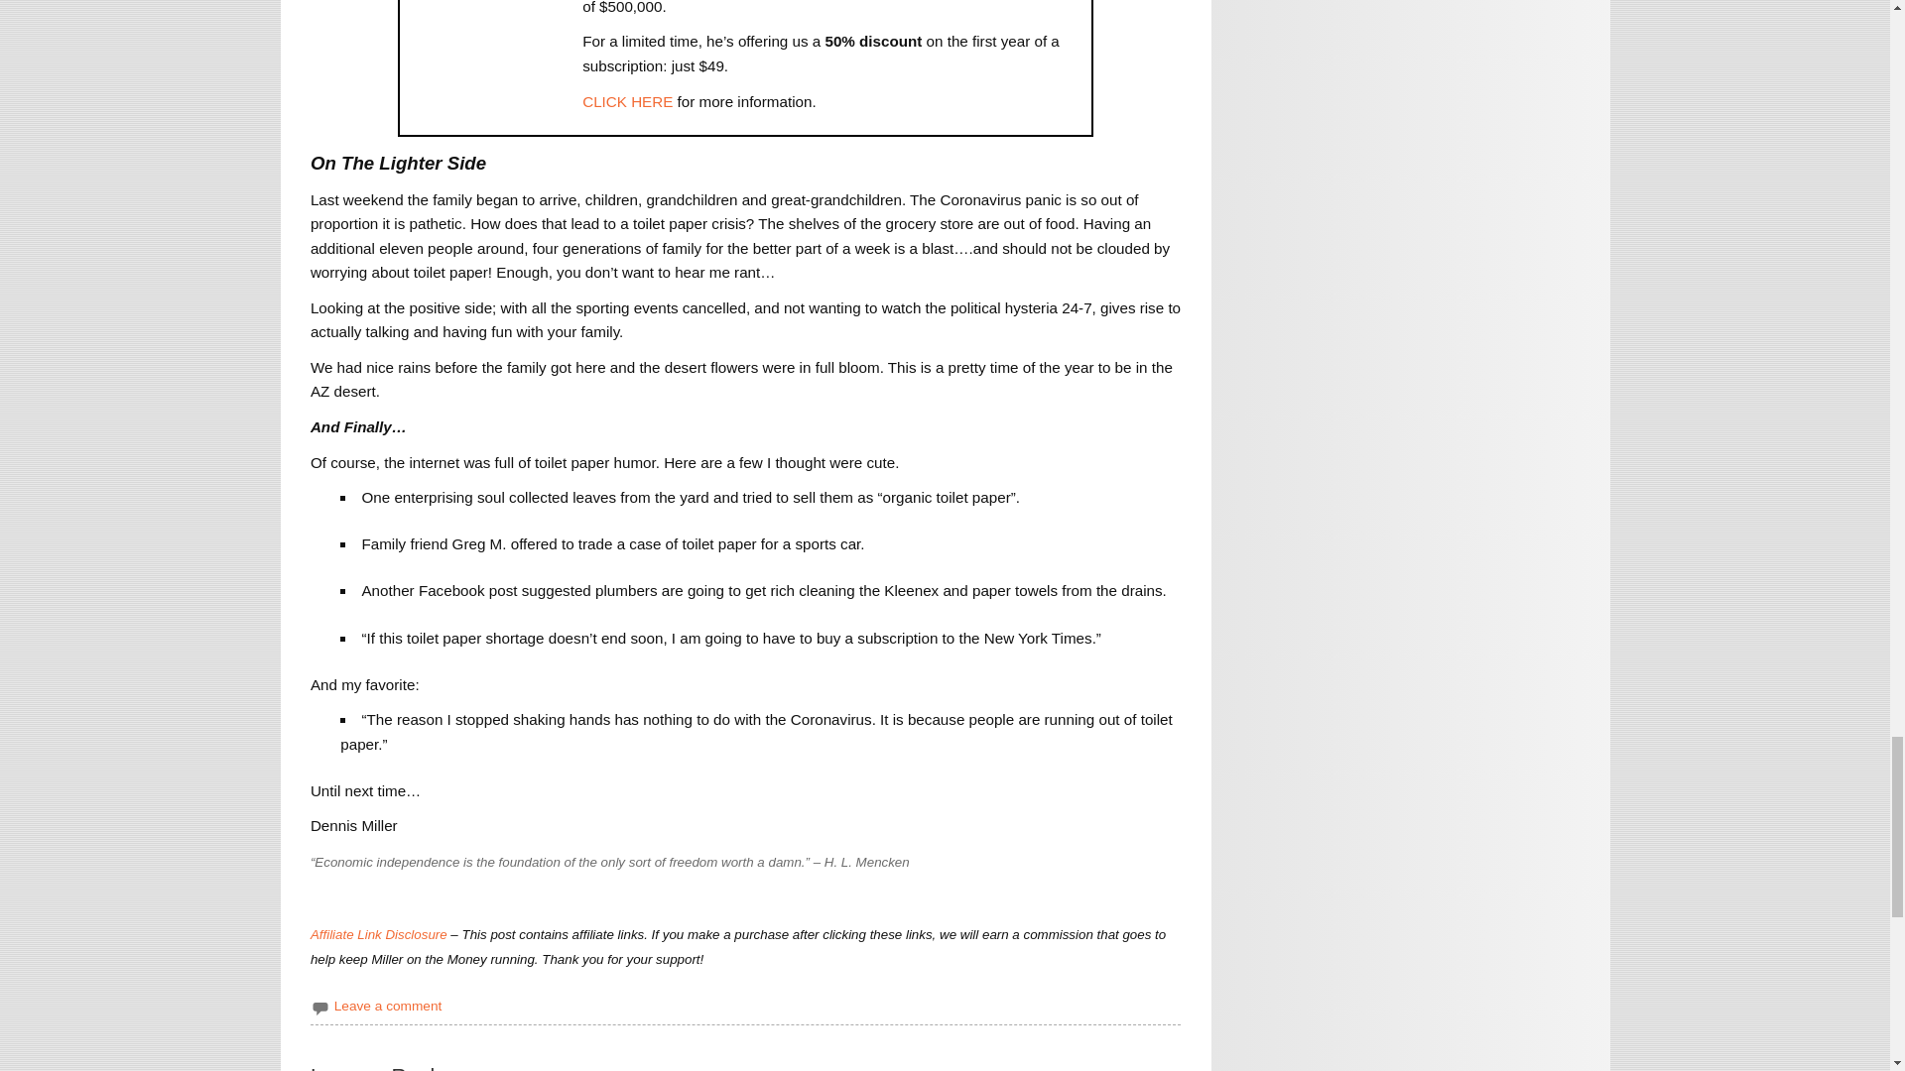 Image resolution: width=1905 pixels, height=1071 pixels. I want to click on Affiliate Link Disclosure, so click(379, 934).